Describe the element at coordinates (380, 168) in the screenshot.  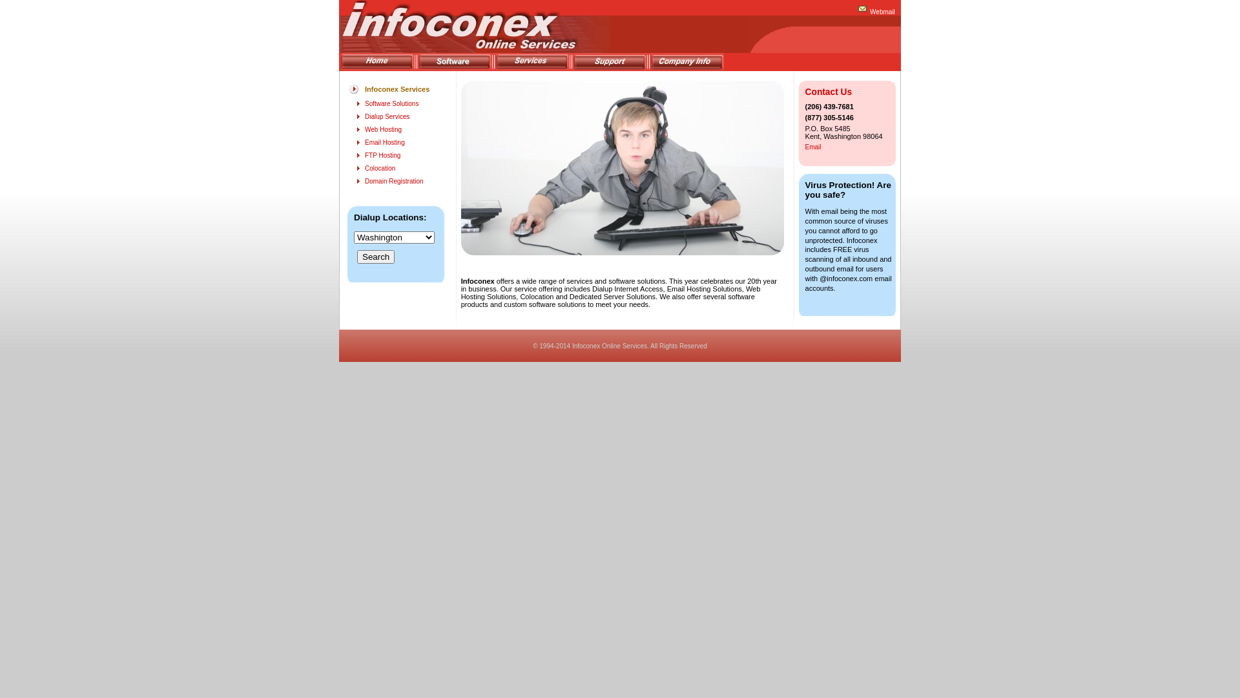
I see `Colocation` at that location.